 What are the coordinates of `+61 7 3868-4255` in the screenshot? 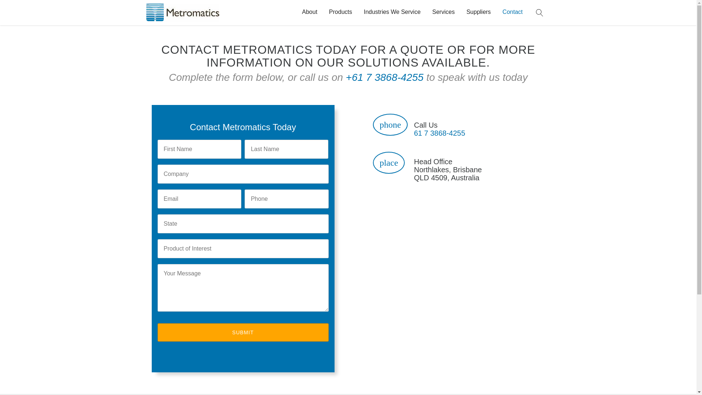 It's located at (385, 78).